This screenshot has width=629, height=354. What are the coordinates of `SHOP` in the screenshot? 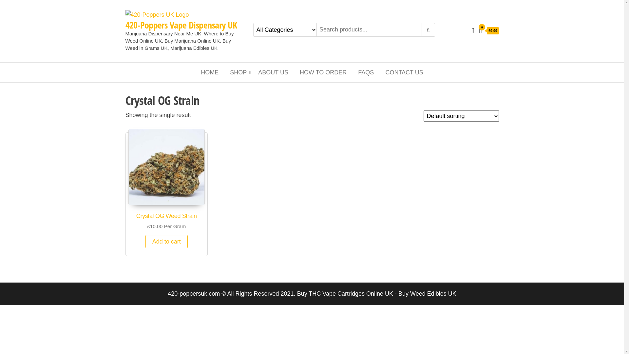 It's located at (238, 72).